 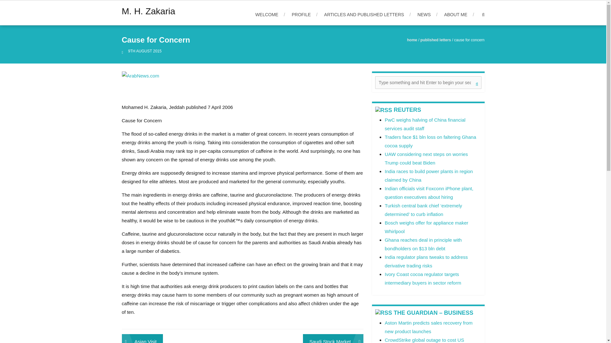 I want to click on home, so click(x=412, y=40).